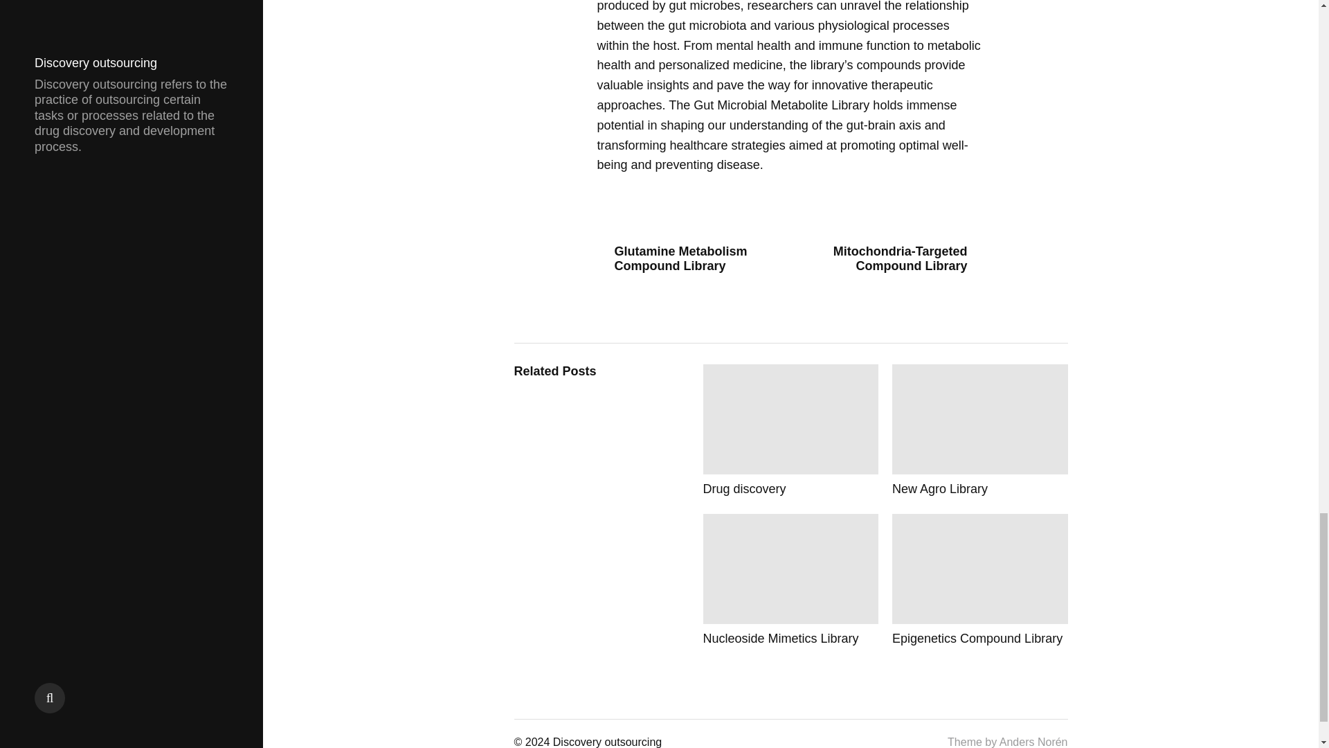 The height and width of the screenshot is (748, 1329). Describe the element at coordinates (980, 430) in the screenshot. I see `New Agro Library` at that location.